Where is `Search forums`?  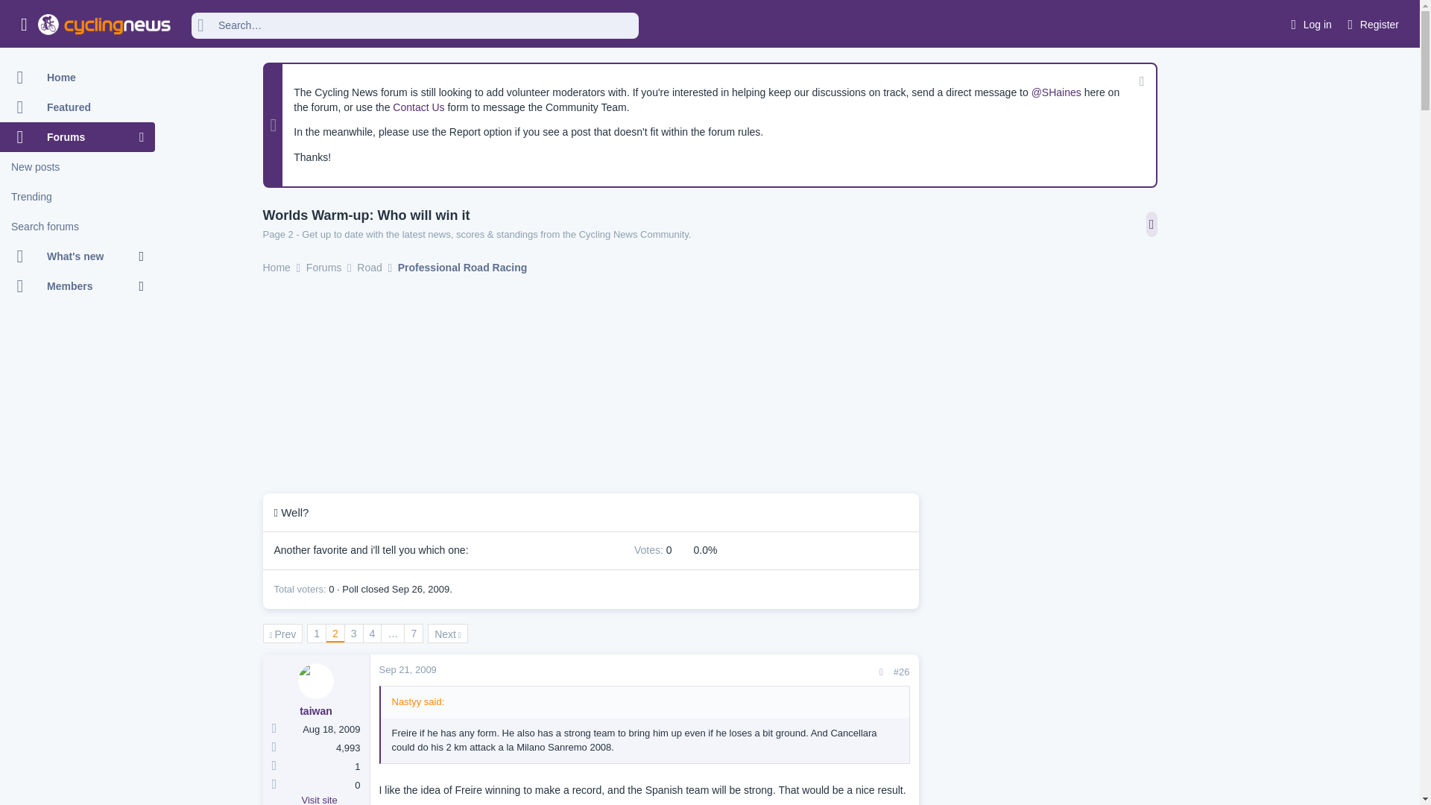
Search forums is located at coordinates (78, 227).